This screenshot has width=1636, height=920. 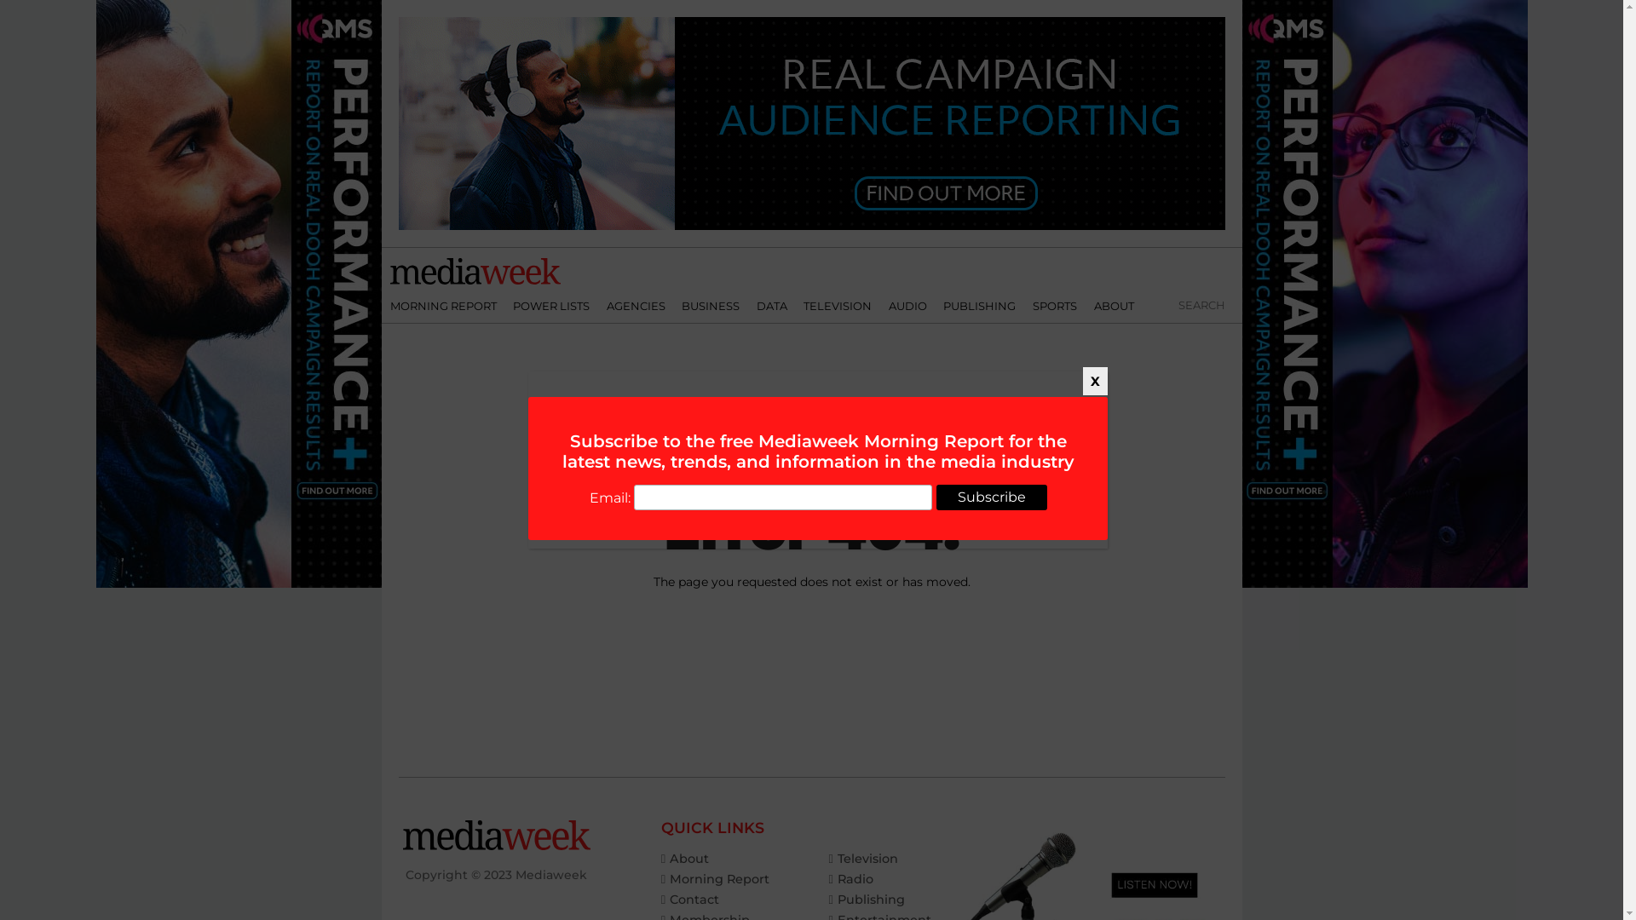 What do you see at coordinates (636, 306) in the screenshot?
I see `AGENCIES` at bounding box center [636, 306].